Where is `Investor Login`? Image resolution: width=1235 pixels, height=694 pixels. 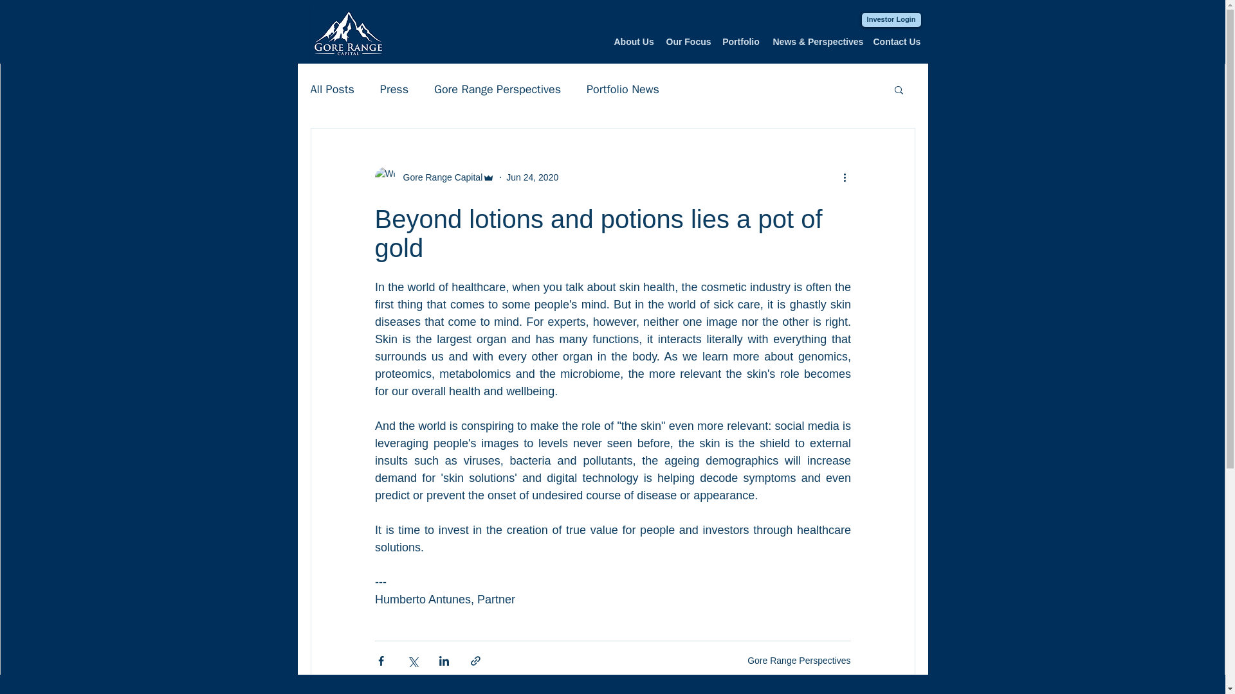
Investor Login is located at coordinates (892, 20).